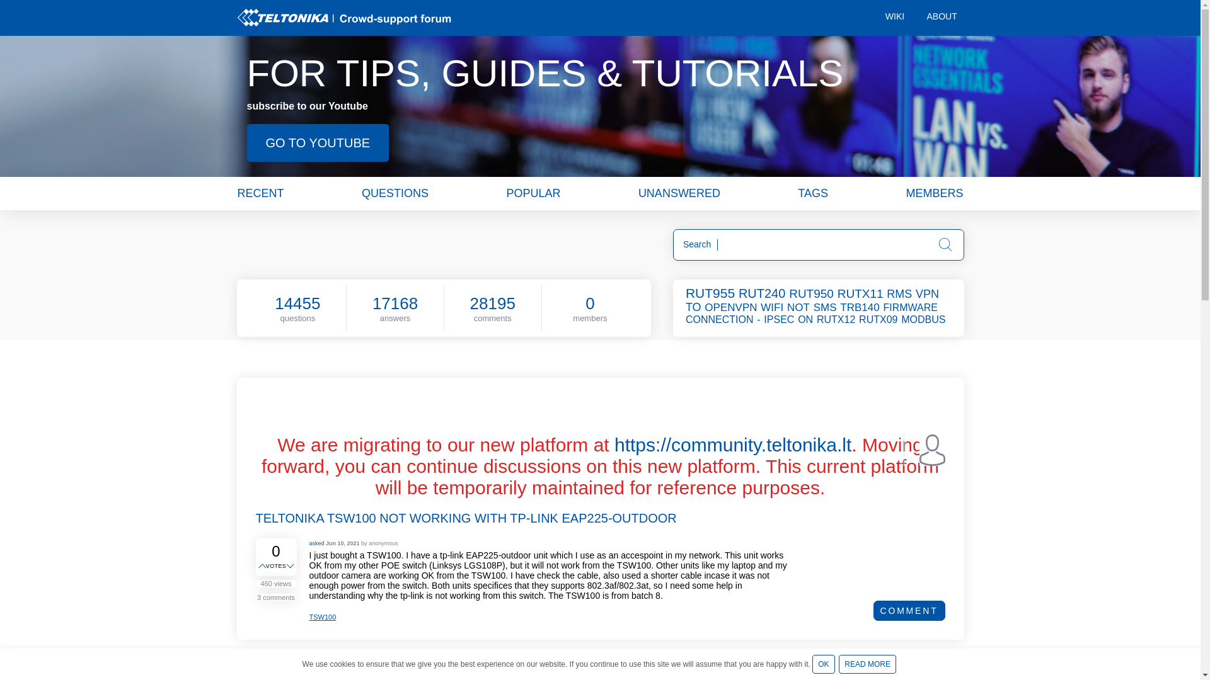 The width and height of the screenshot is (1210, 680). What do you see at coordinates (945, 244) in the screenshot?
I see `Search` at bounding box center [945, 244].